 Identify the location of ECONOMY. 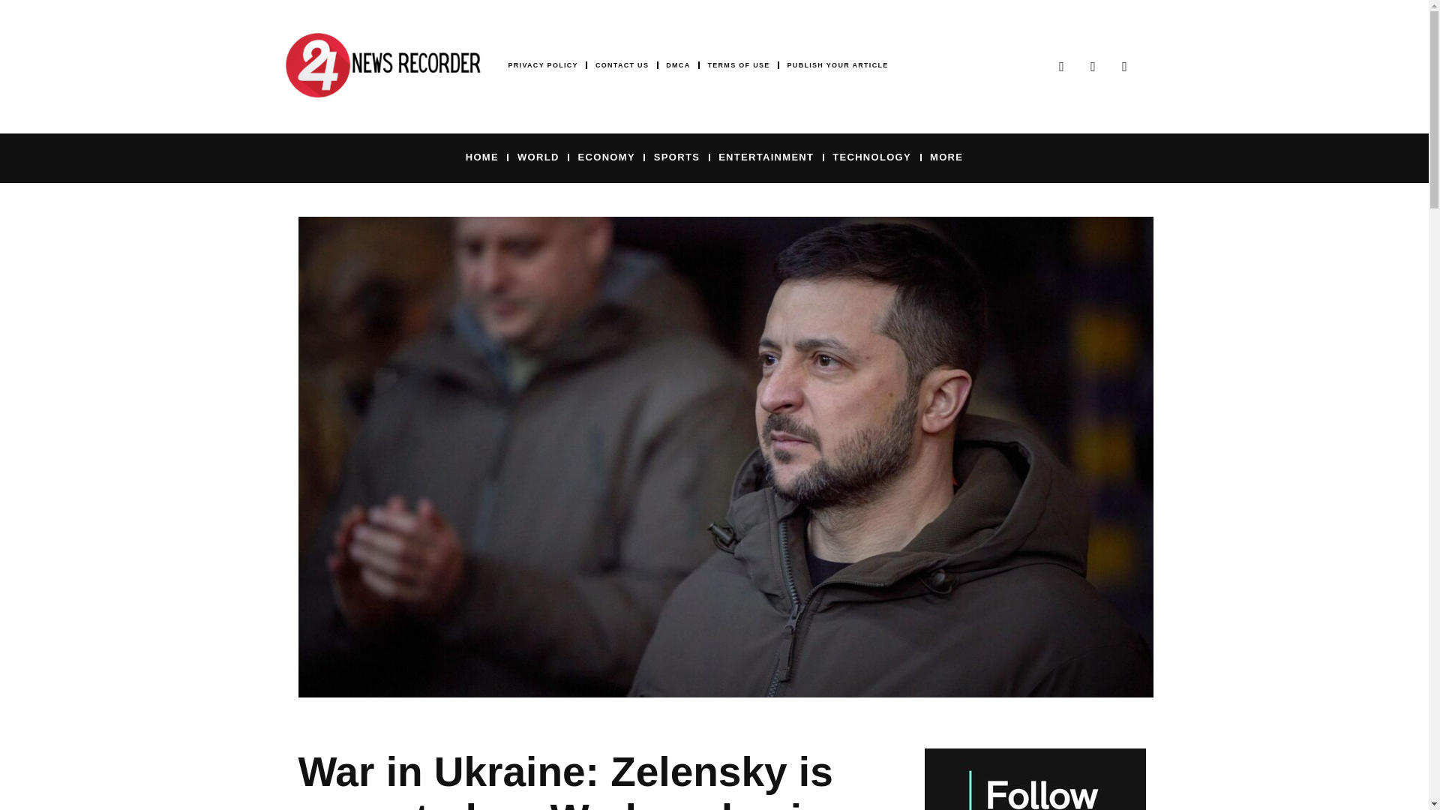
(606, 157).